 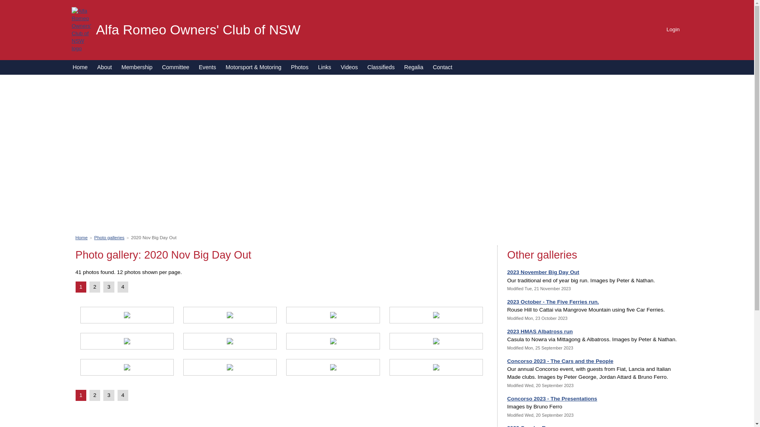 I want to click on 3, so click(x=109, y=287).